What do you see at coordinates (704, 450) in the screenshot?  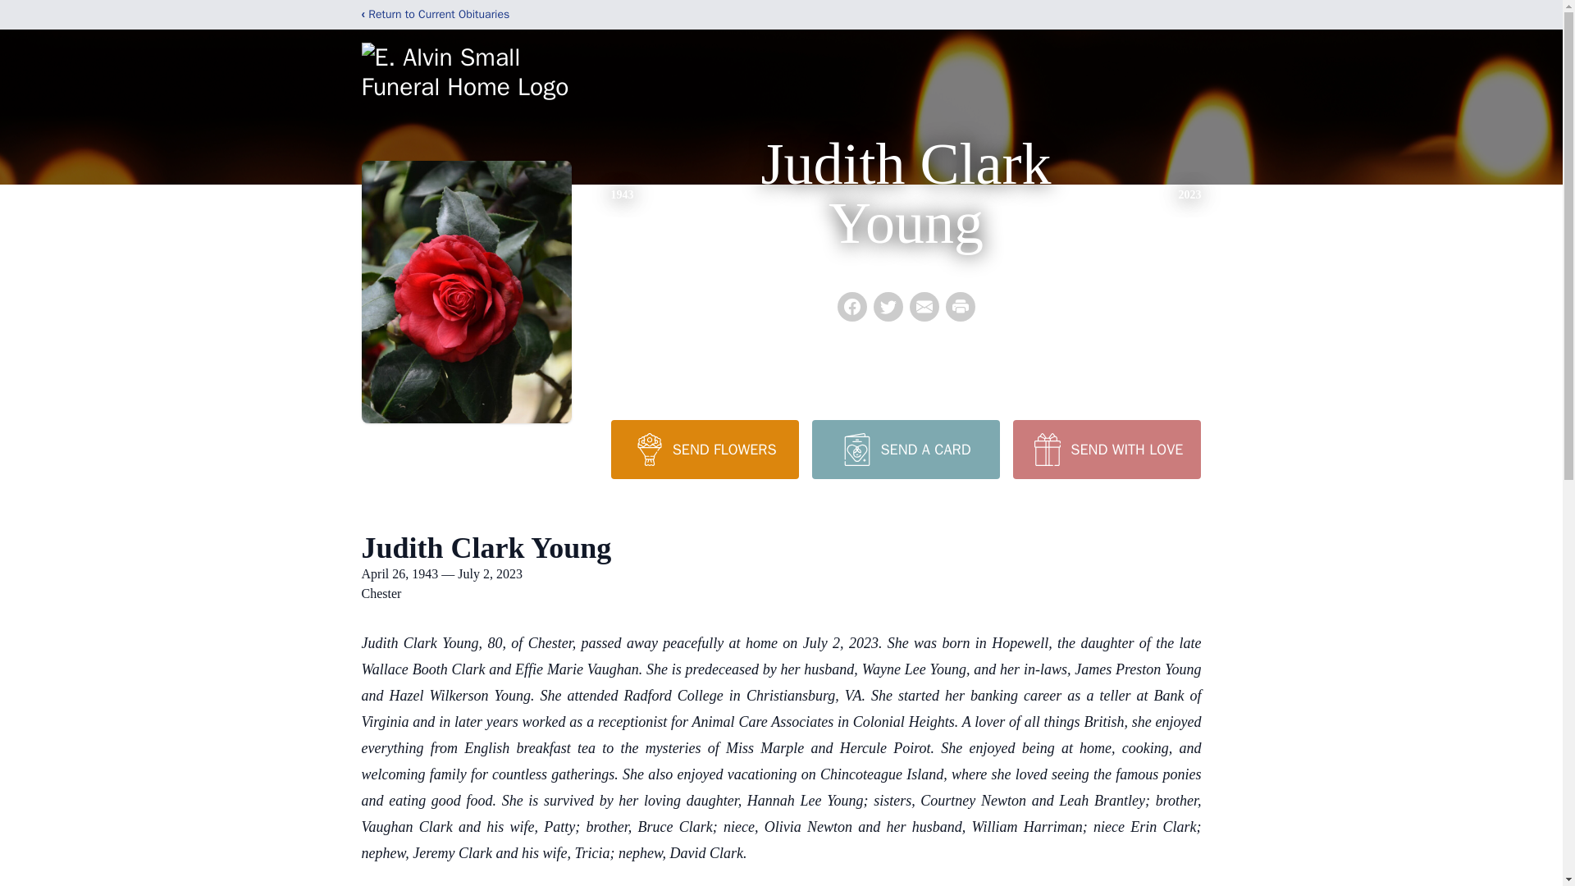 I see `SEND FLOWERS` at bounding box center [704, 450].